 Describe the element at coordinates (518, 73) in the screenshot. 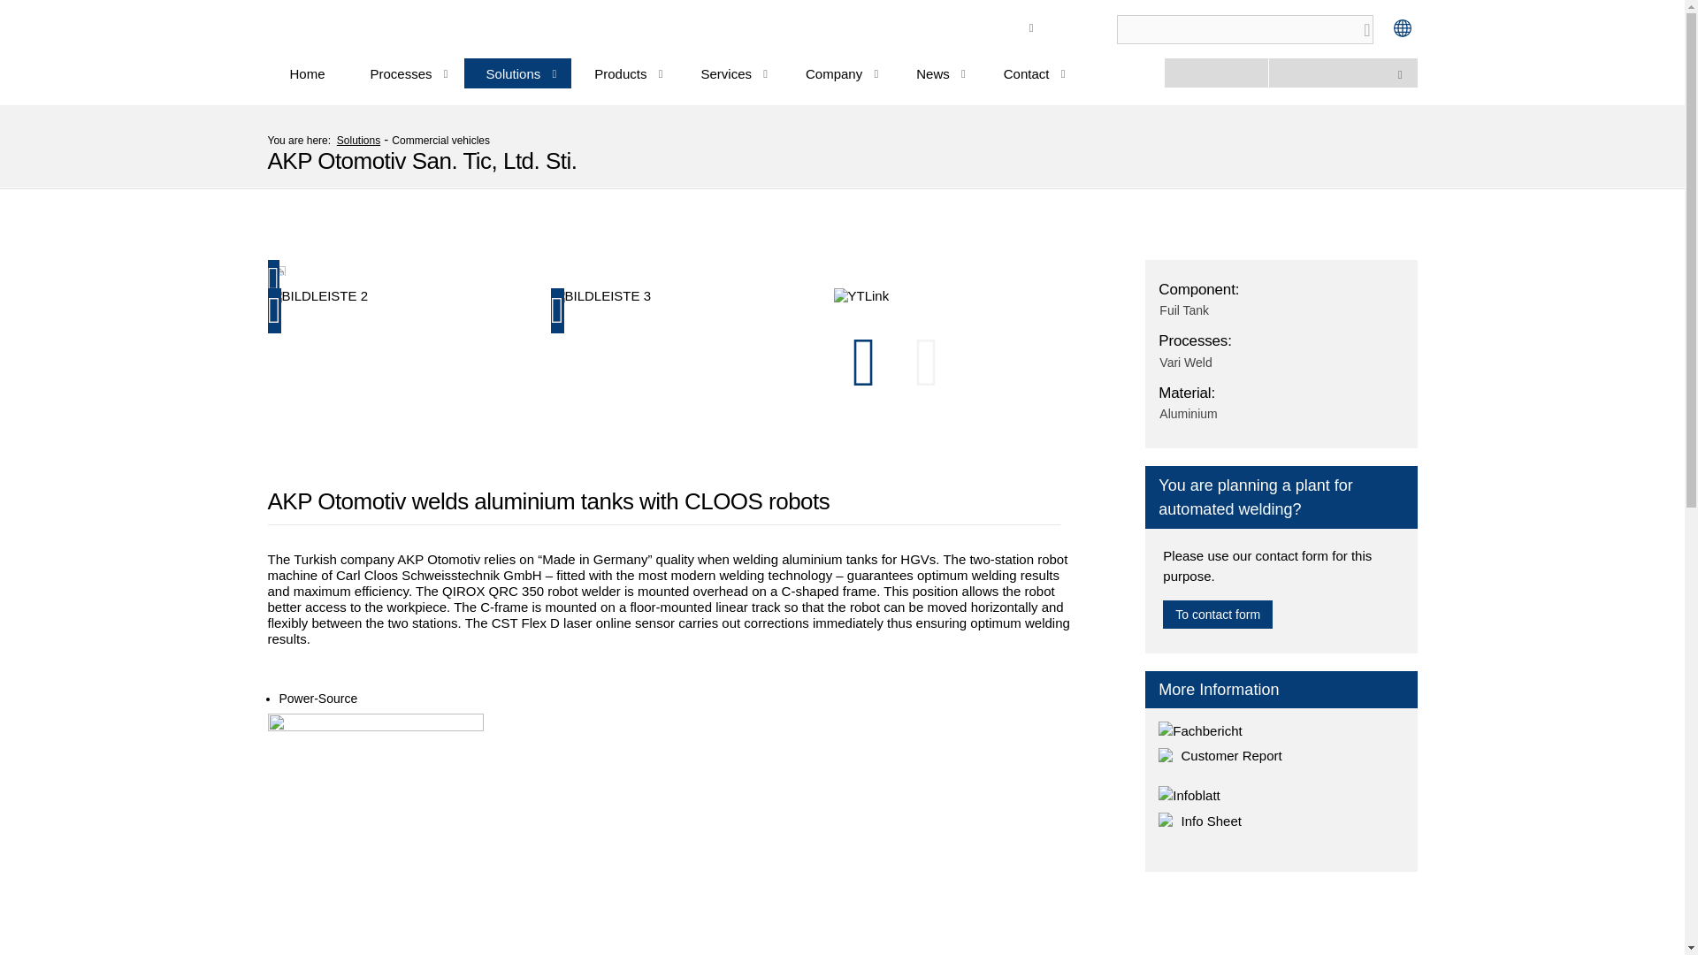

I see `Solutions` at that location.